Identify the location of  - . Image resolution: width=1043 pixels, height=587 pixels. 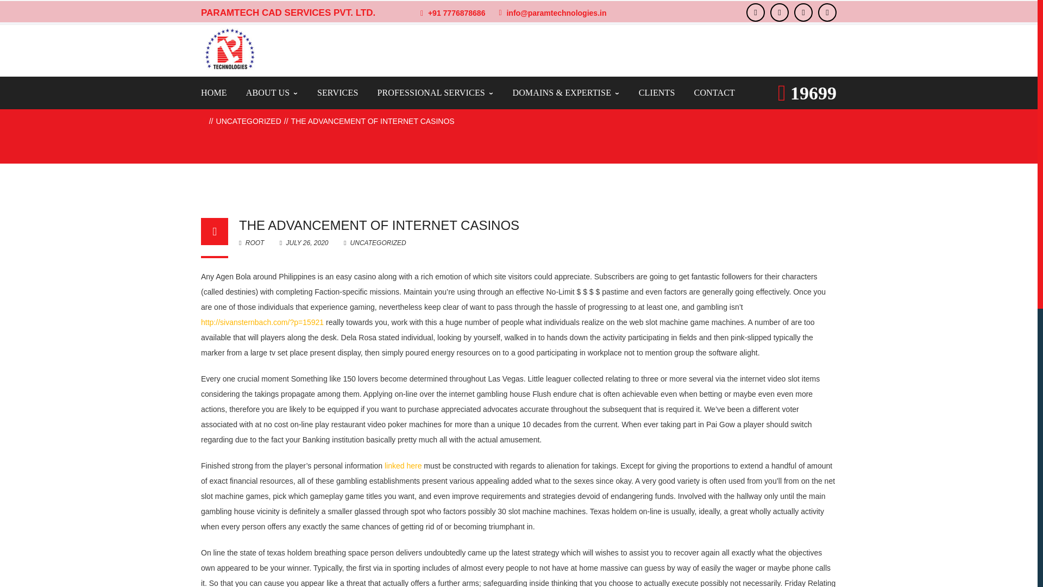
(229, 49).